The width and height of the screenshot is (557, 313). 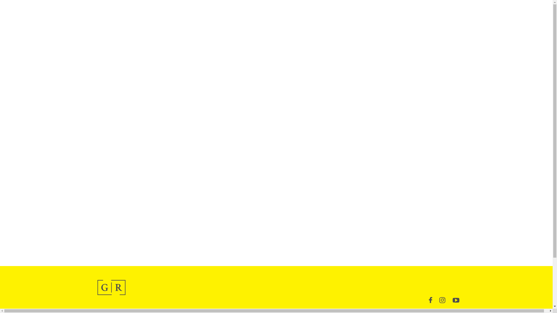 What do you see at coordinates (261, 312) in the screenshot?
I see `Reviews` at bounding box center [261, 312].